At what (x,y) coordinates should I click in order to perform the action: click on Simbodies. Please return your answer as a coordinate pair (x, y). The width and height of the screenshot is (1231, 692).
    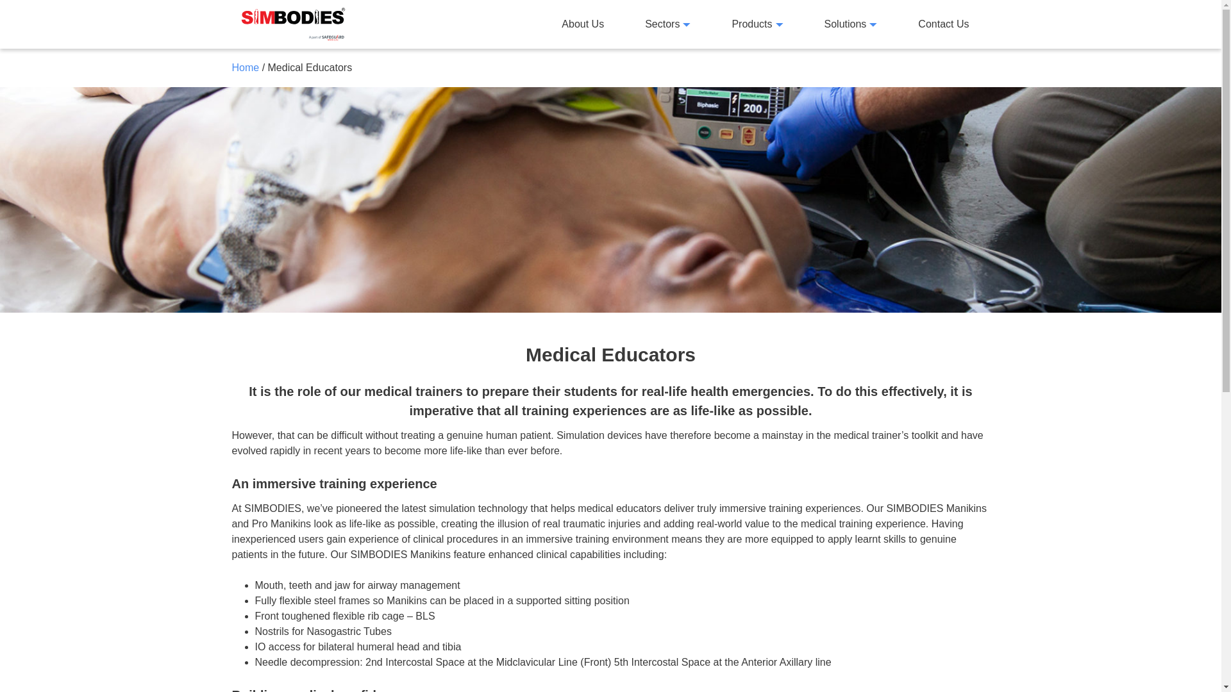
    Looking at the image, I should click on (293, 24).